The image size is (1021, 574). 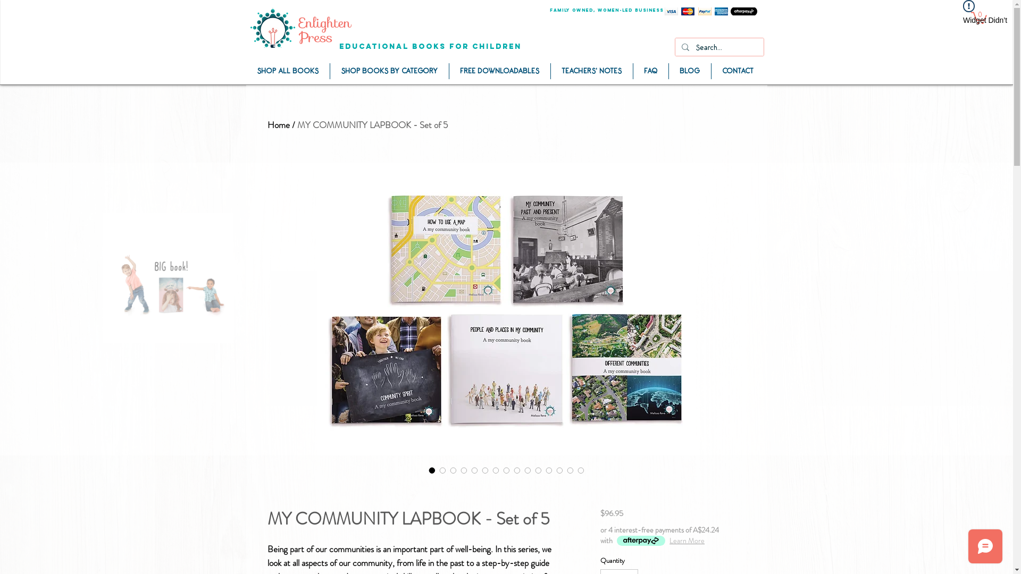 What do you see at coordinates (738, 71) in the screenshot?
I see `CONTACT` at bounding box center [738, 71].